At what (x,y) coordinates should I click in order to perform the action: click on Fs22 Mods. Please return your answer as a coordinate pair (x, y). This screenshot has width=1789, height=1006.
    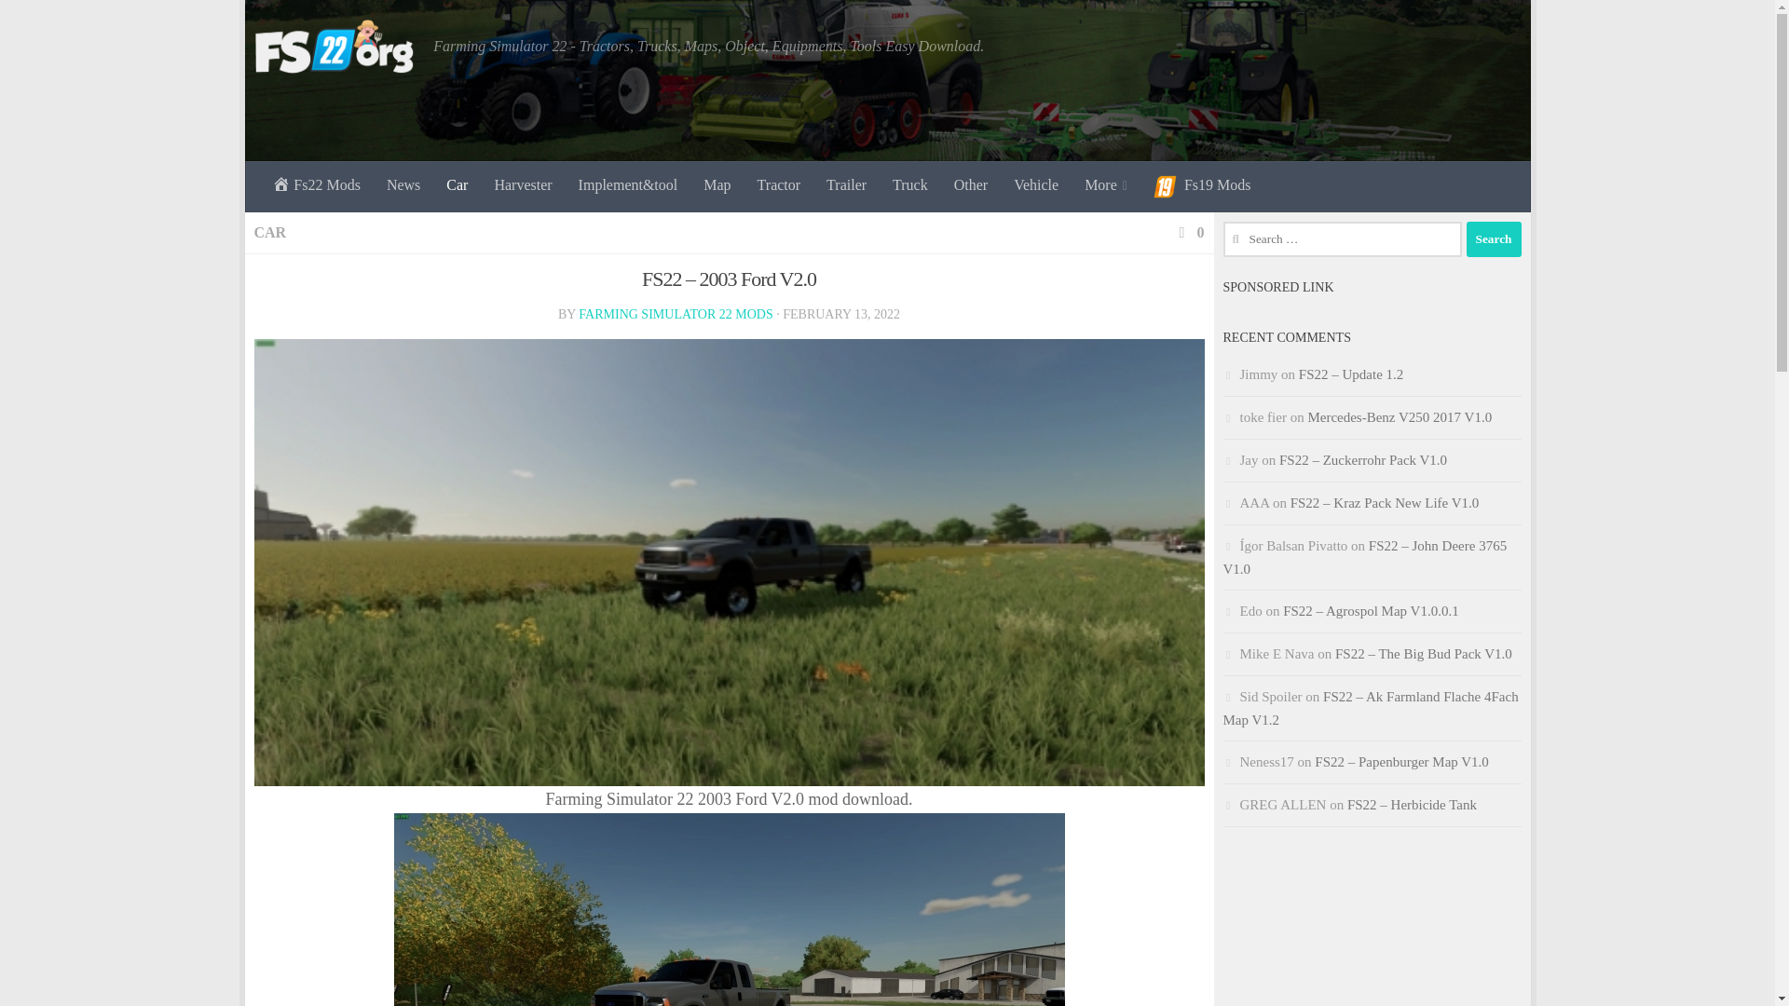
    Looking at the image, I should click on (317, 184).